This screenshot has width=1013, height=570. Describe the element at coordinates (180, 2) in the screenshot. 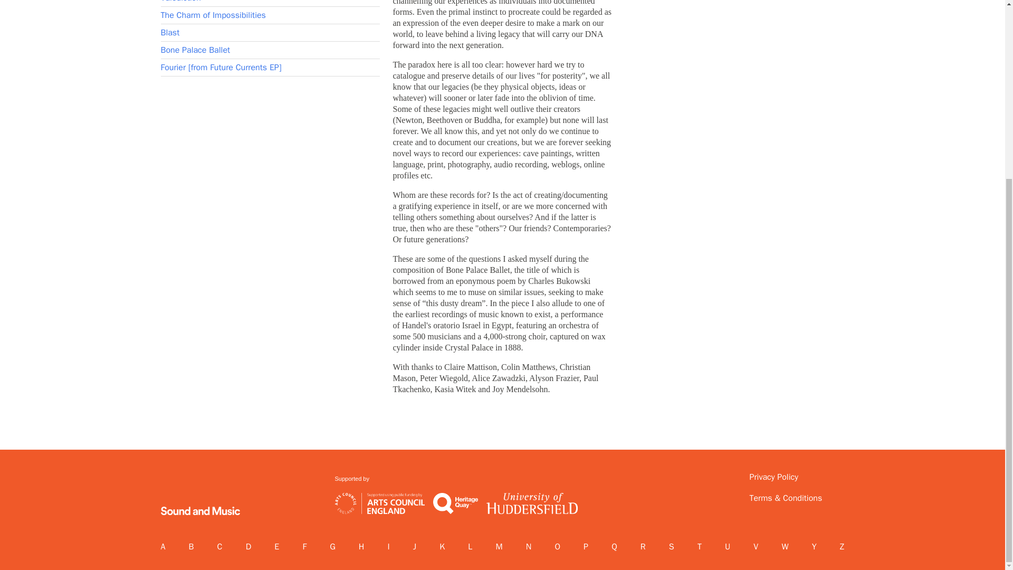

I see `Valediction` at that location.